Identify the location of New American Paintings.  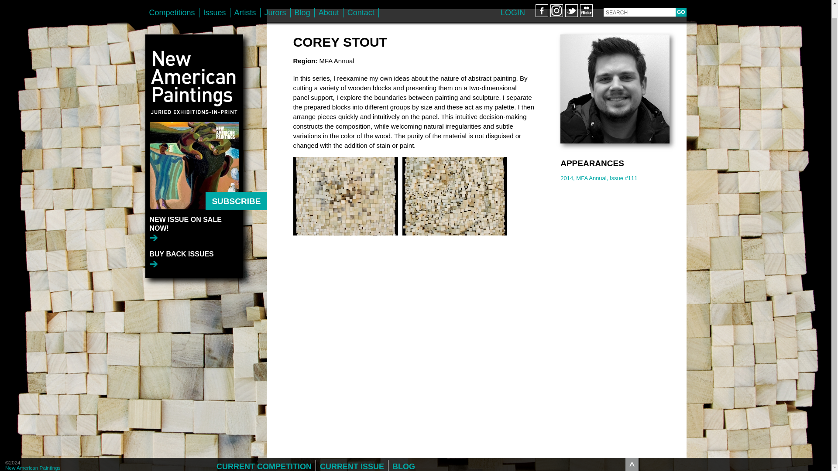
(194, 65).